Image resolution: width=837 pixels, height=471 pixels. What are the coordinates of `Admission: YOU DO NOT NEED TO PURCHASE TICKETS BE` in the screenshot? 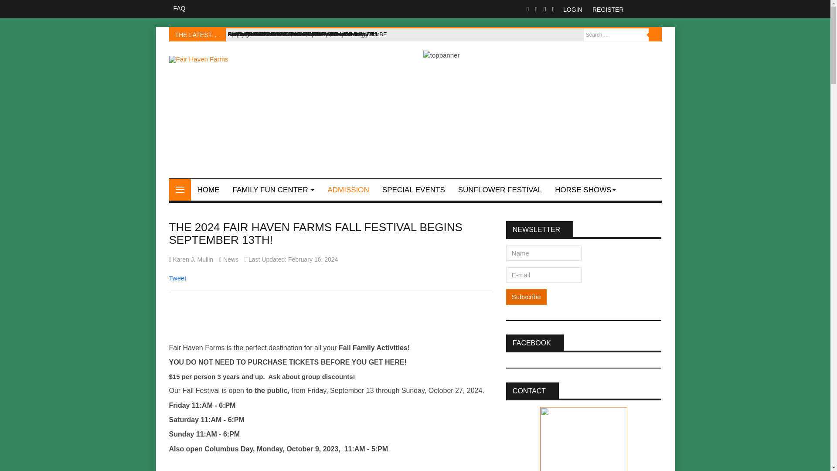 It's located at (307, 34).